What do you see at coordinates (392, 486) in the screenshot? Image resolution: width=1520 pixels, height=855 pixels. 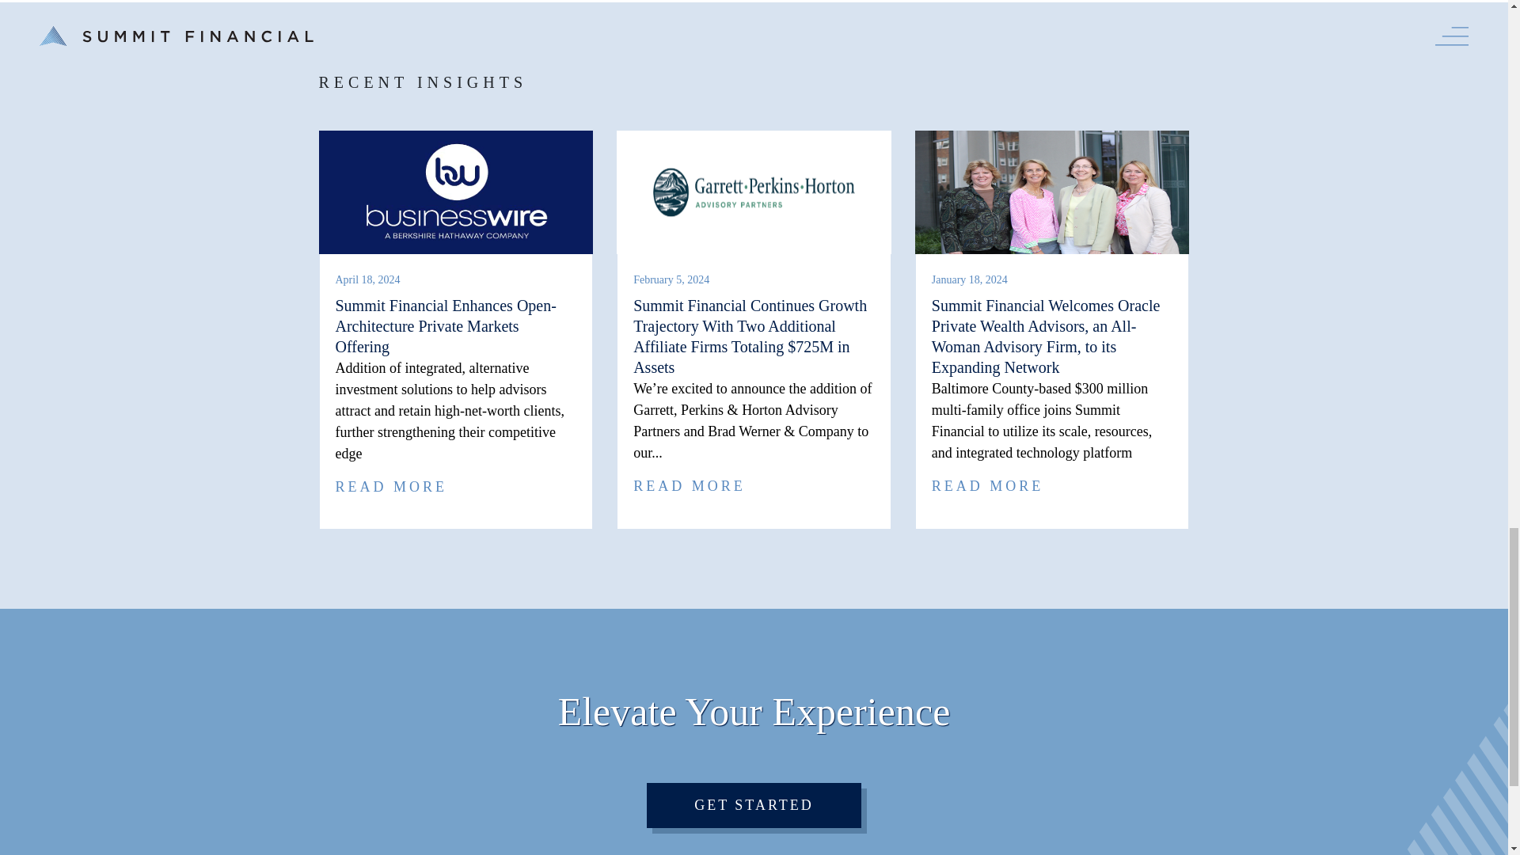 I see `READ MORE` at bounding box center [392, 486].